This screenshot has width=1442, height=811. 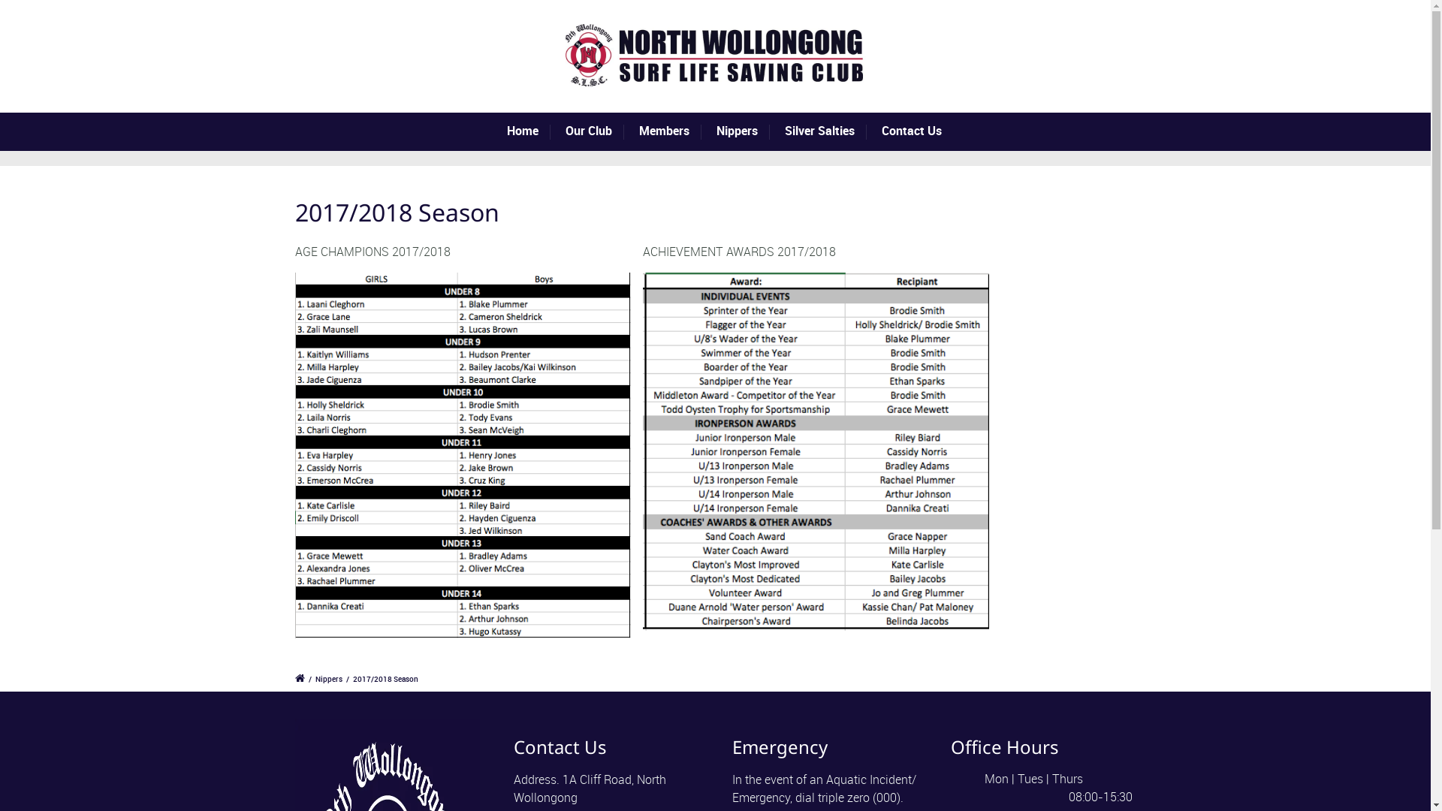 What do you see at coordinates (826, 132) in the screenshot?
I see `Silver Salties` at bounding box center [826, 132].